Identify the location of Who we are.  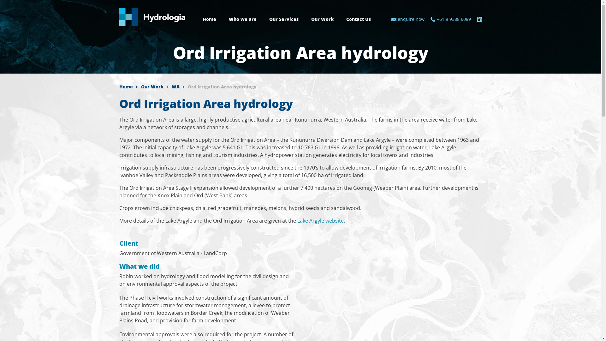
(242, 20).